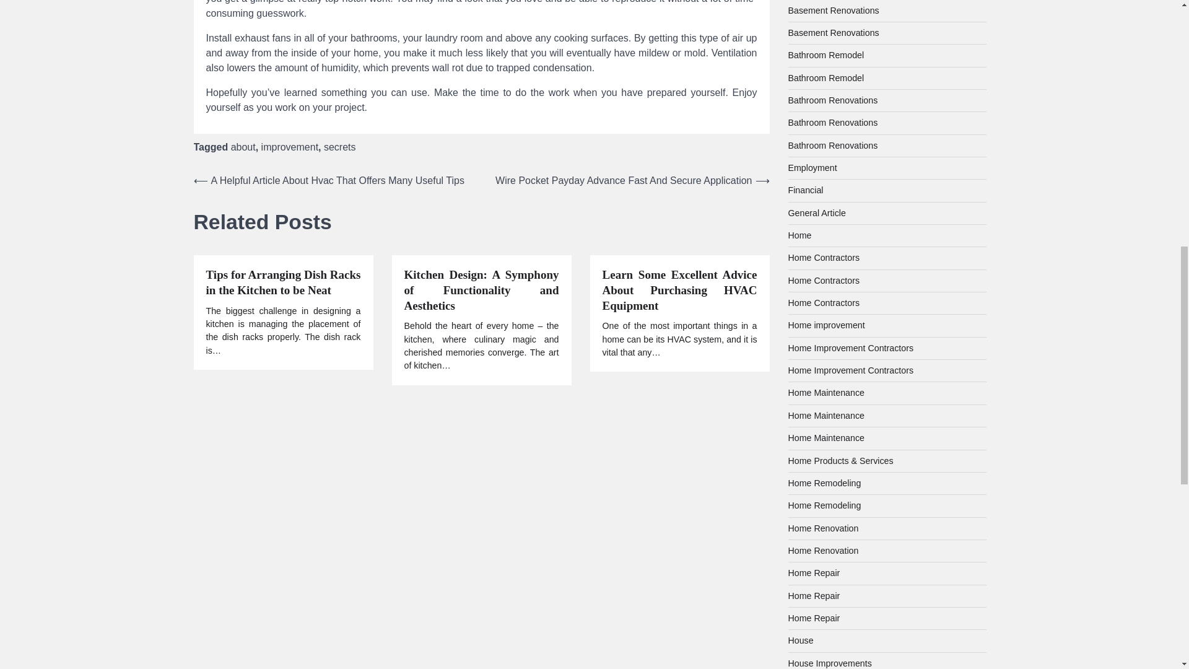 This screenshot has height=669, width=1189. I want to click on secrets, so click(339, 147).